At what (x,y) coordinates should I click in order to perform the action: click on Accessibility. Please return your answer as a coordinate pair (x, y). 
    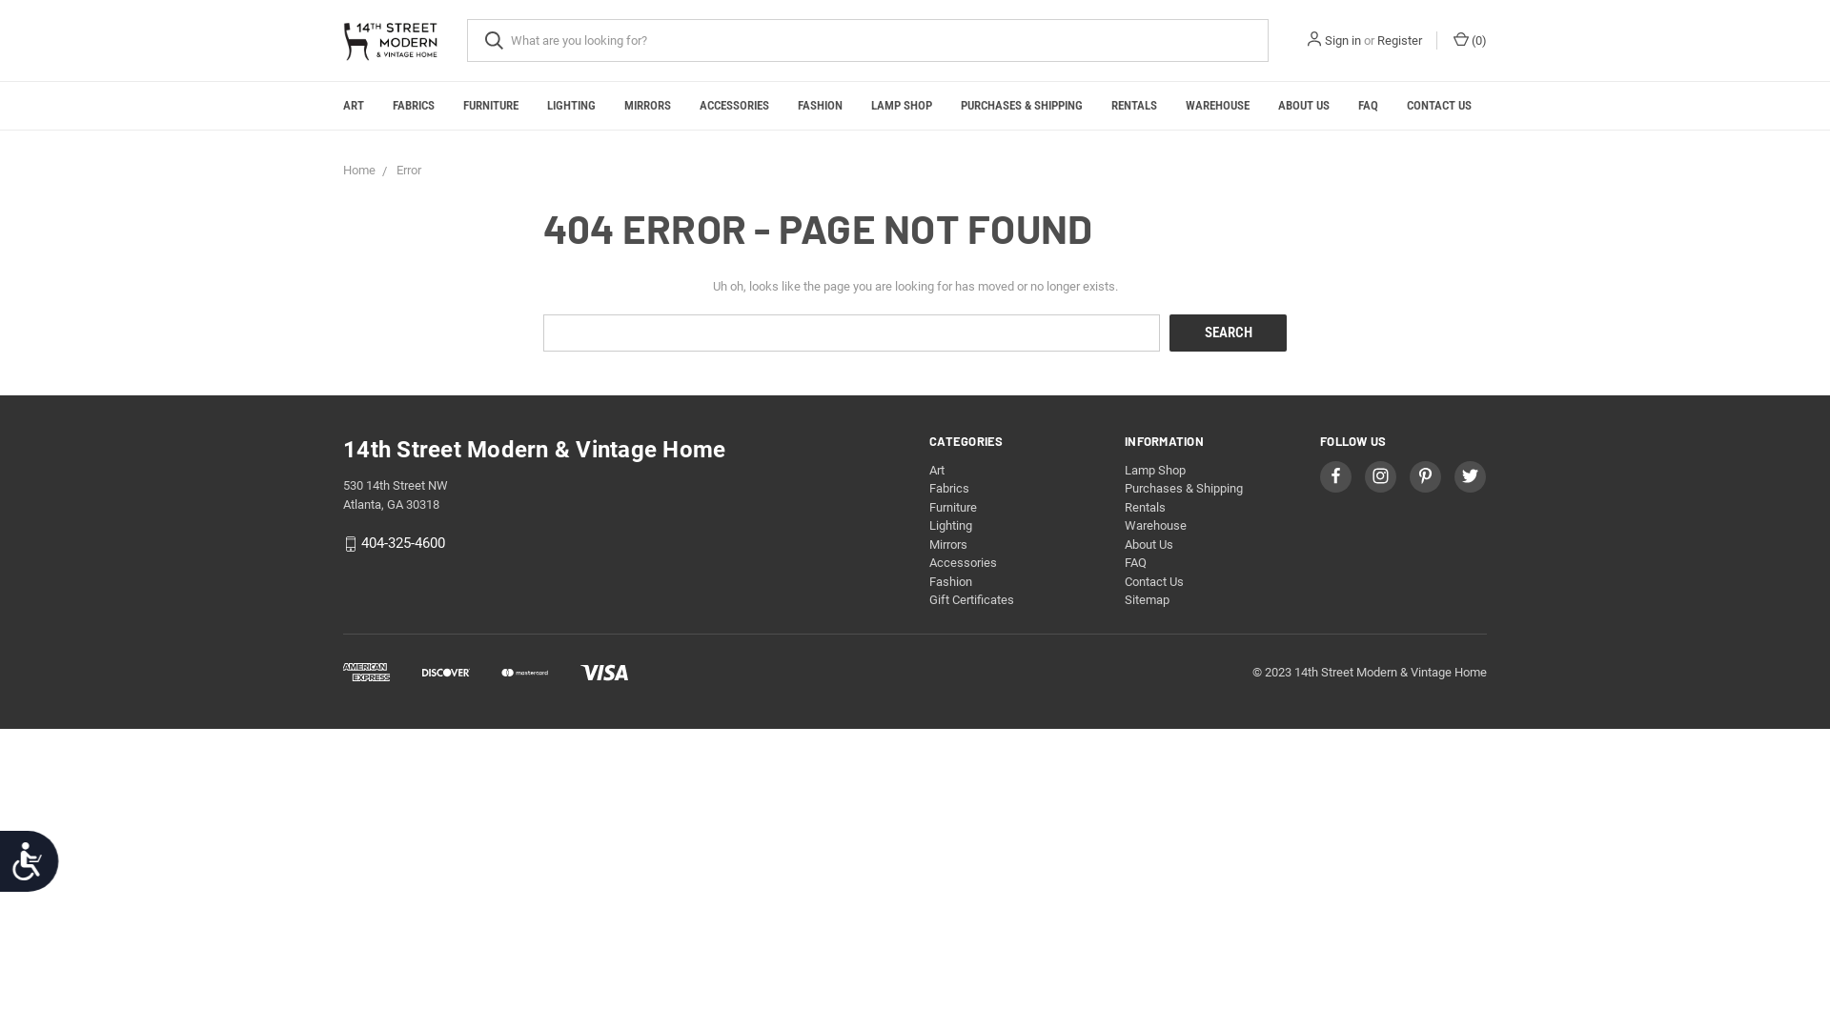
    Looking at the image, I should click on (36, 869).